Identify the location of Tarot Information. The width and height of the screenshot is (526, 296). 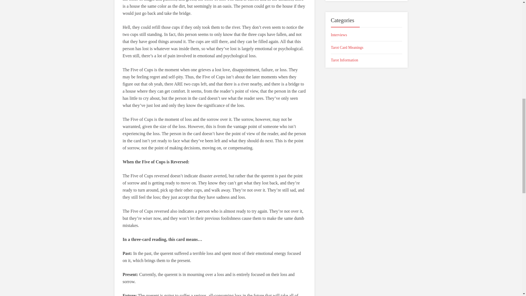
(367, 60).